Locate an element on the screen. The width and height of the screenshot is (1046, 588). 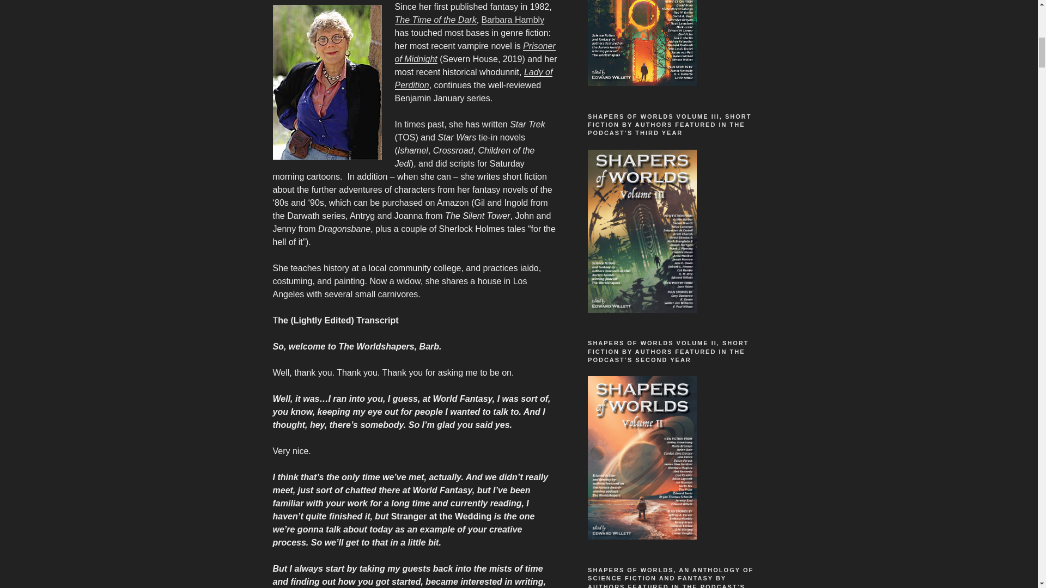
Prisoner of Midnight is located at coordinates (475, 52).